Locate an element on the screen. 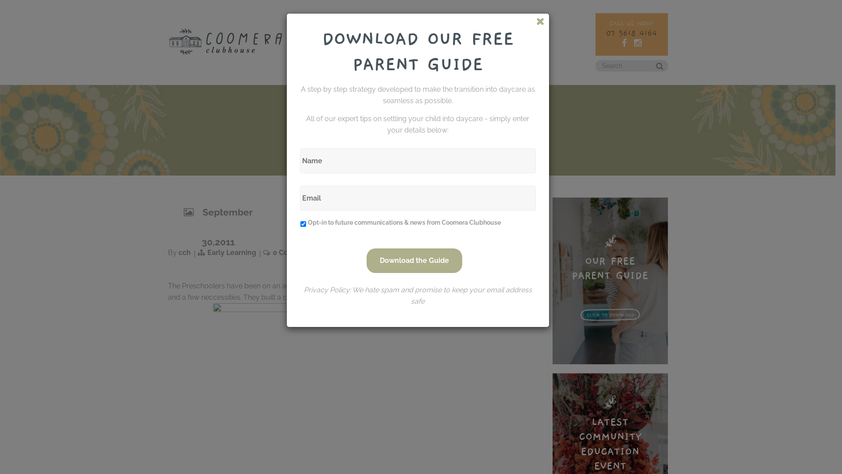  home is located at coordinates (308, 40).